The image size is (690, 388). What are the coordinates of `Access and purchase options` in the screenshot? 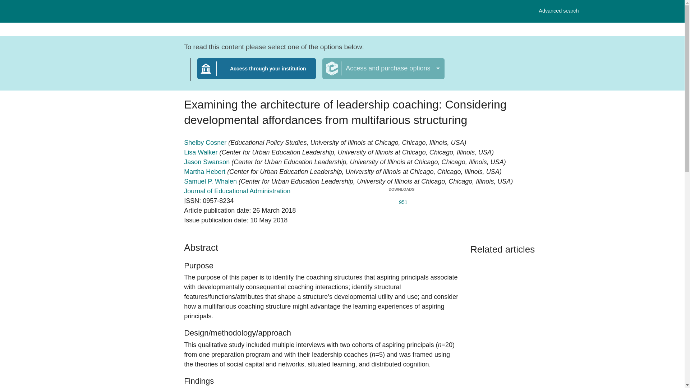 It's located at (192, 200).